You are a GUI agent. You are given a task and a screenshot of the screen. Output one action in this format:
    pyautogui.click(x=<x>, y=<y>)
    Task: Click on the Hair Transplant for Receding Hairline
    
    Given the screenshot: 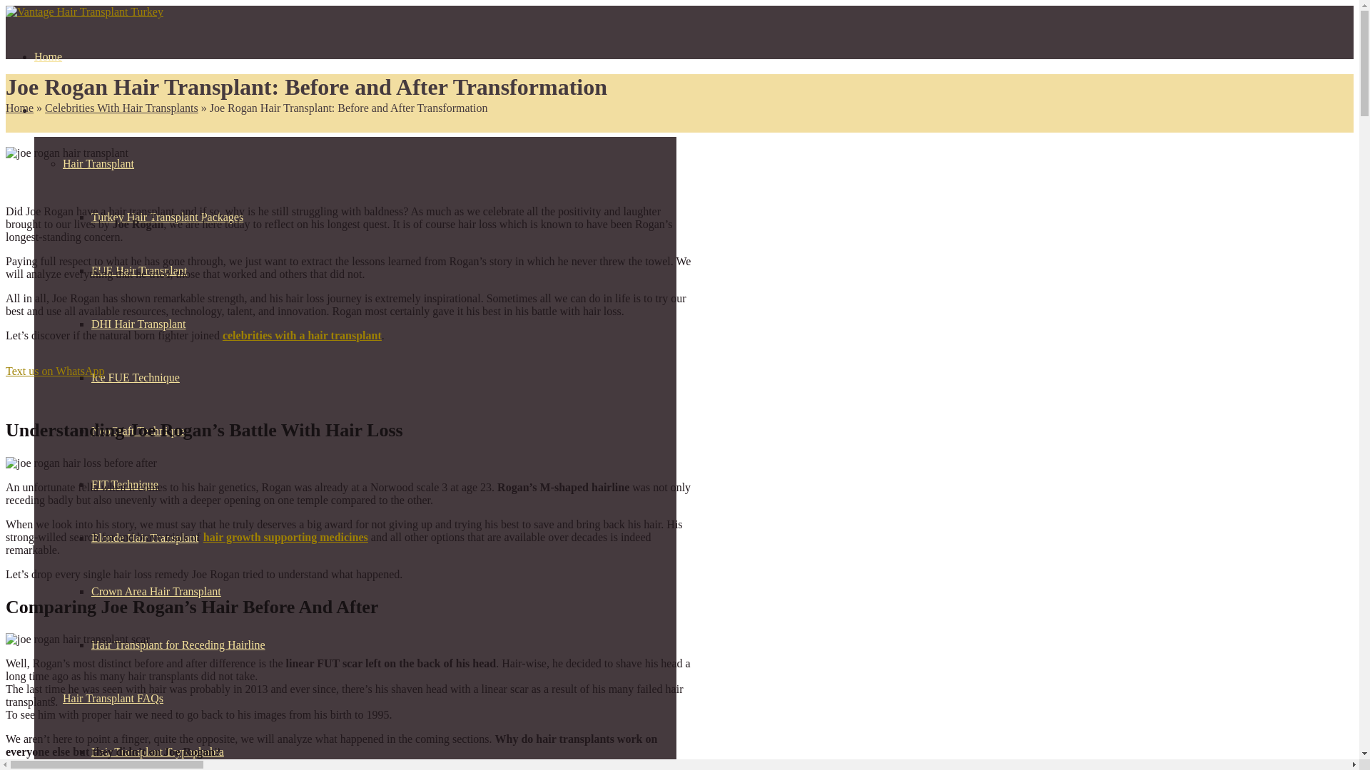 What is the action you would take?
    pyautogui.click(x=178, y=645)
    